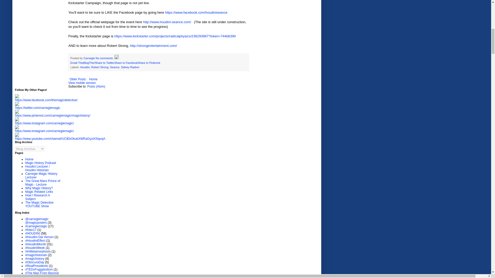 The width and height of the screenshot is (495, 278). What do you see at coordinates (39, 192) in the screenshot?
I see `Magic Related Links` at bounding box center [39, 192].